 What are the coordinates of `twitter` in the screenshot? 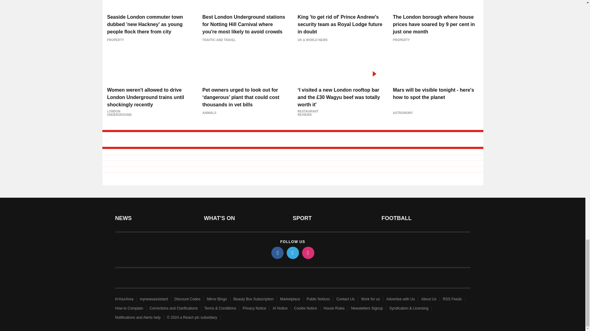 It's located at (292, 253).